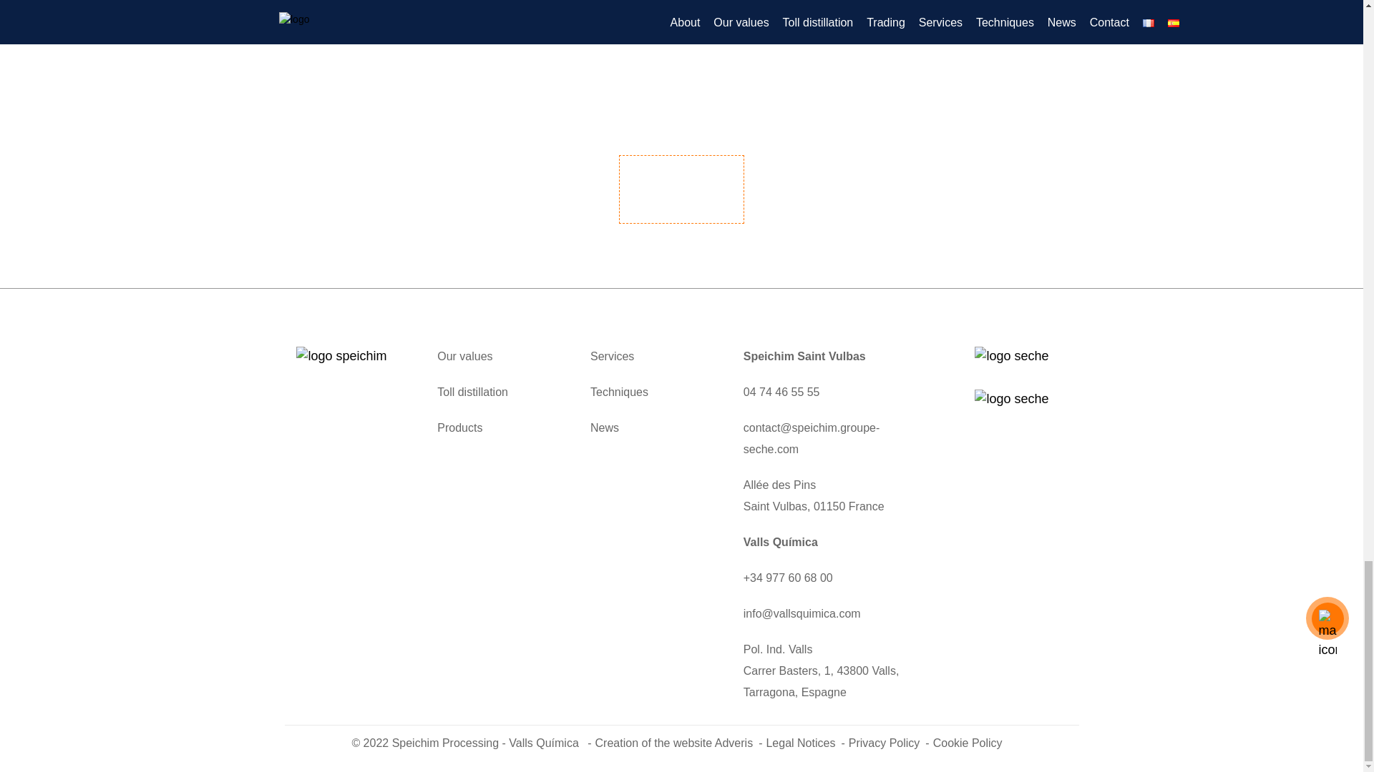  What do you see at coordinates (804, 743) in the screenshot?
I see `Legal Notices` at bounding box center [804, 743].